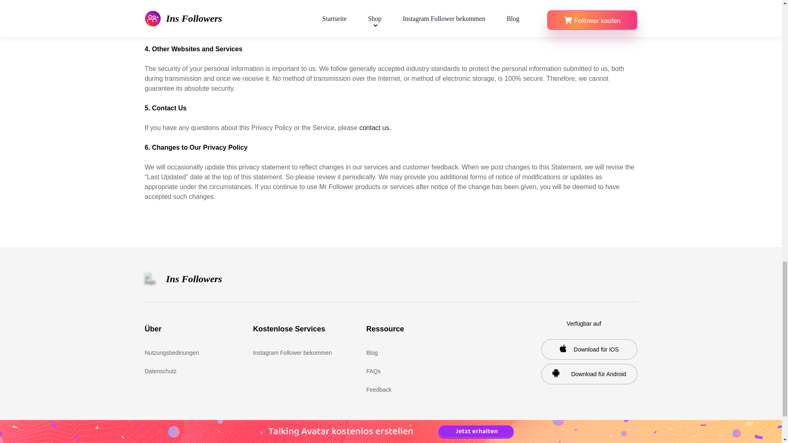 The width and height of the screenshot is (788, 443). Describe the element at coordinates (292, 353) in the screenshot. I see `Instagram Follower bekommen` at that location.